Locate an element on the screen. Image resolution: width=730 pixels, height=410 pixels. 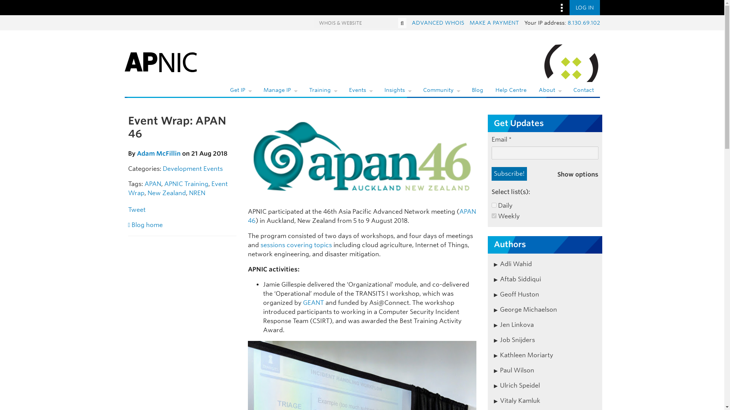
LOG IN is located at coordinates (585, 8).